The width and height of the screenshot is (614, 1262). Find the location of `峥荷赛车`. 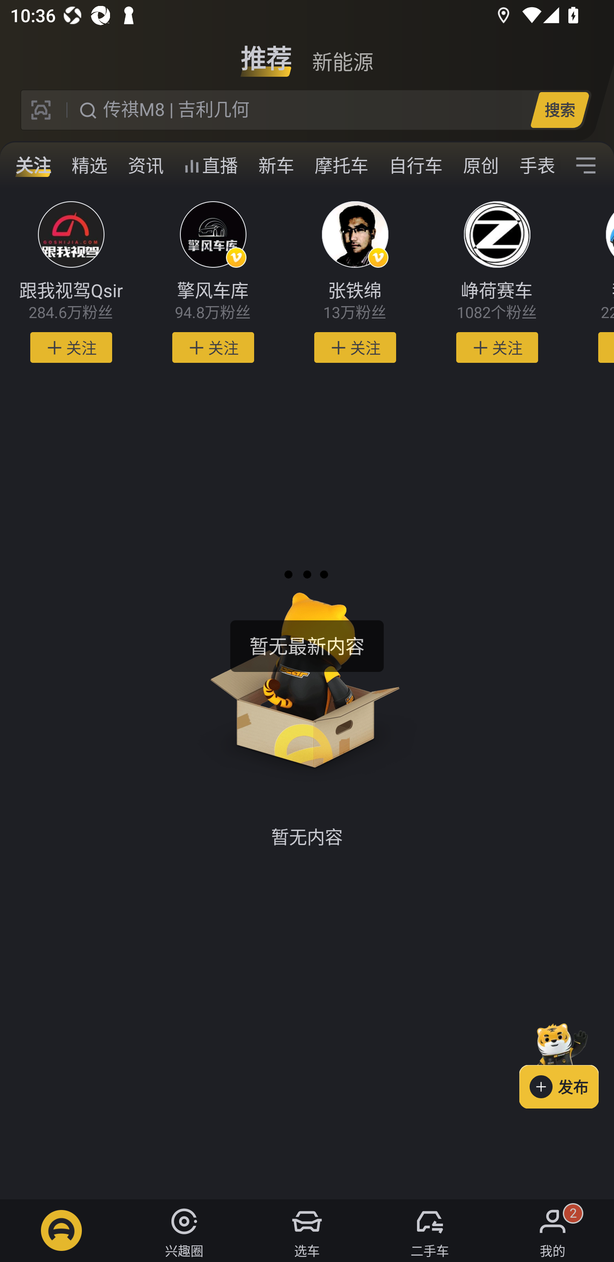

峥荷赛车 is located at coordinates (497, 291).